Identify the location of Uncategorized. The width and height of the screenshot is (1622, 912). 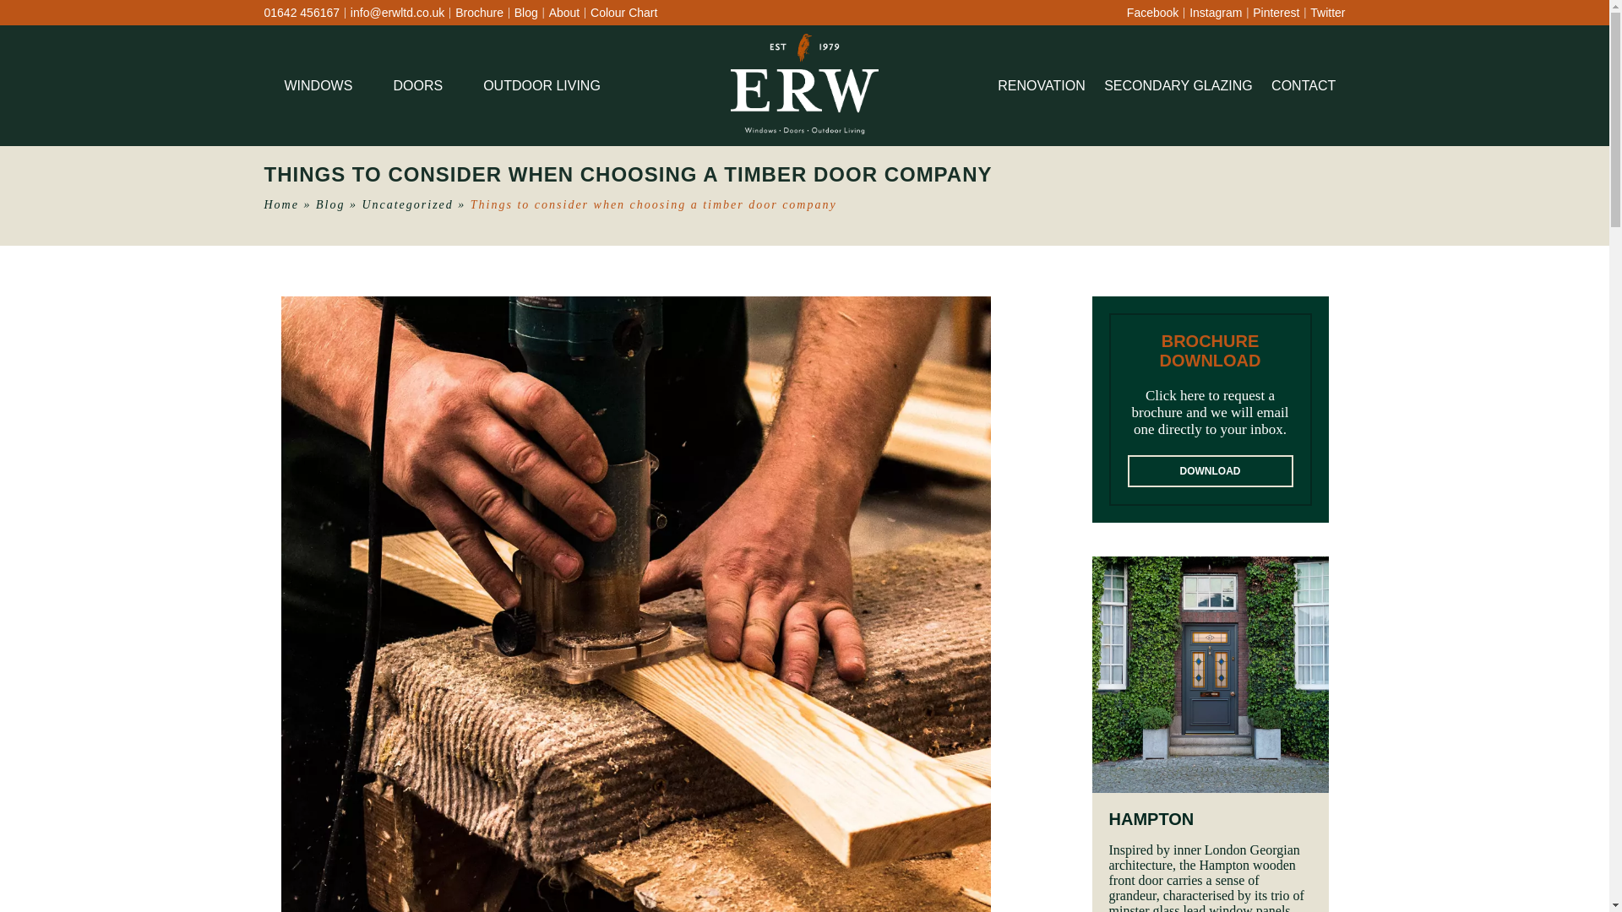
(407, 204).